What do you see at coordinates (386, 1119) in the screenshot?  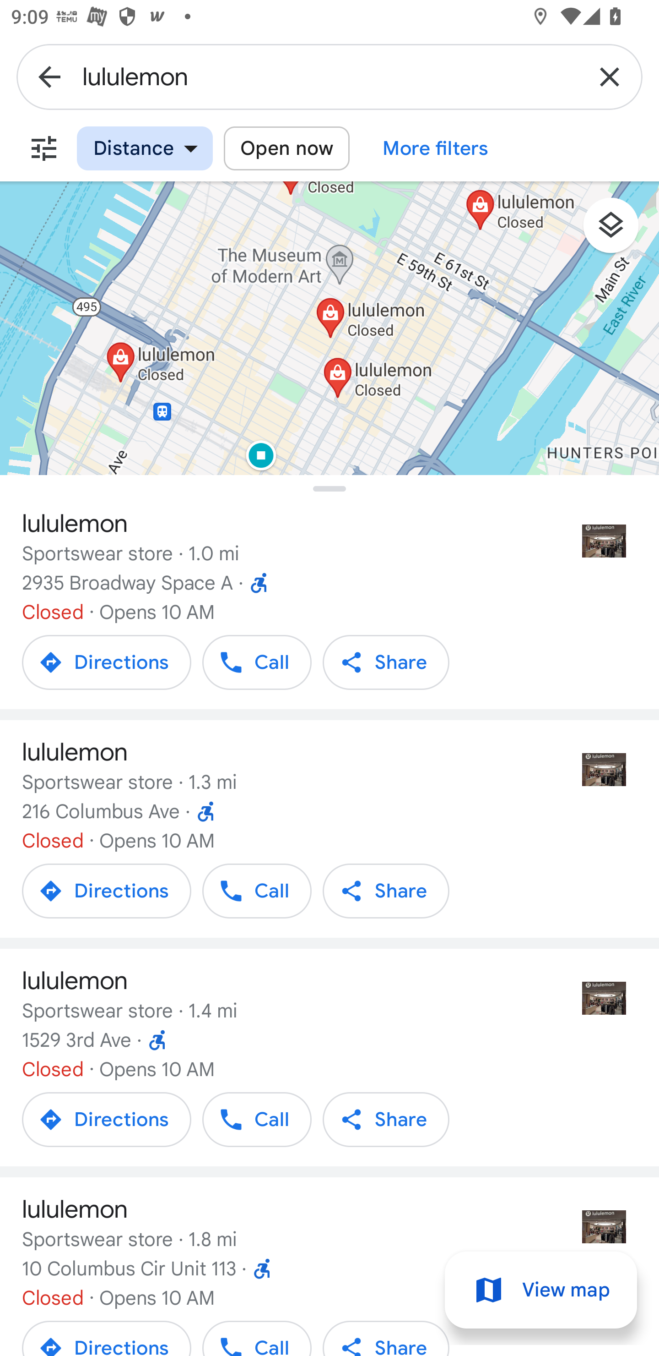 I see `Share lululemon Share Share lululemon` at bounding box center [386, 1119].